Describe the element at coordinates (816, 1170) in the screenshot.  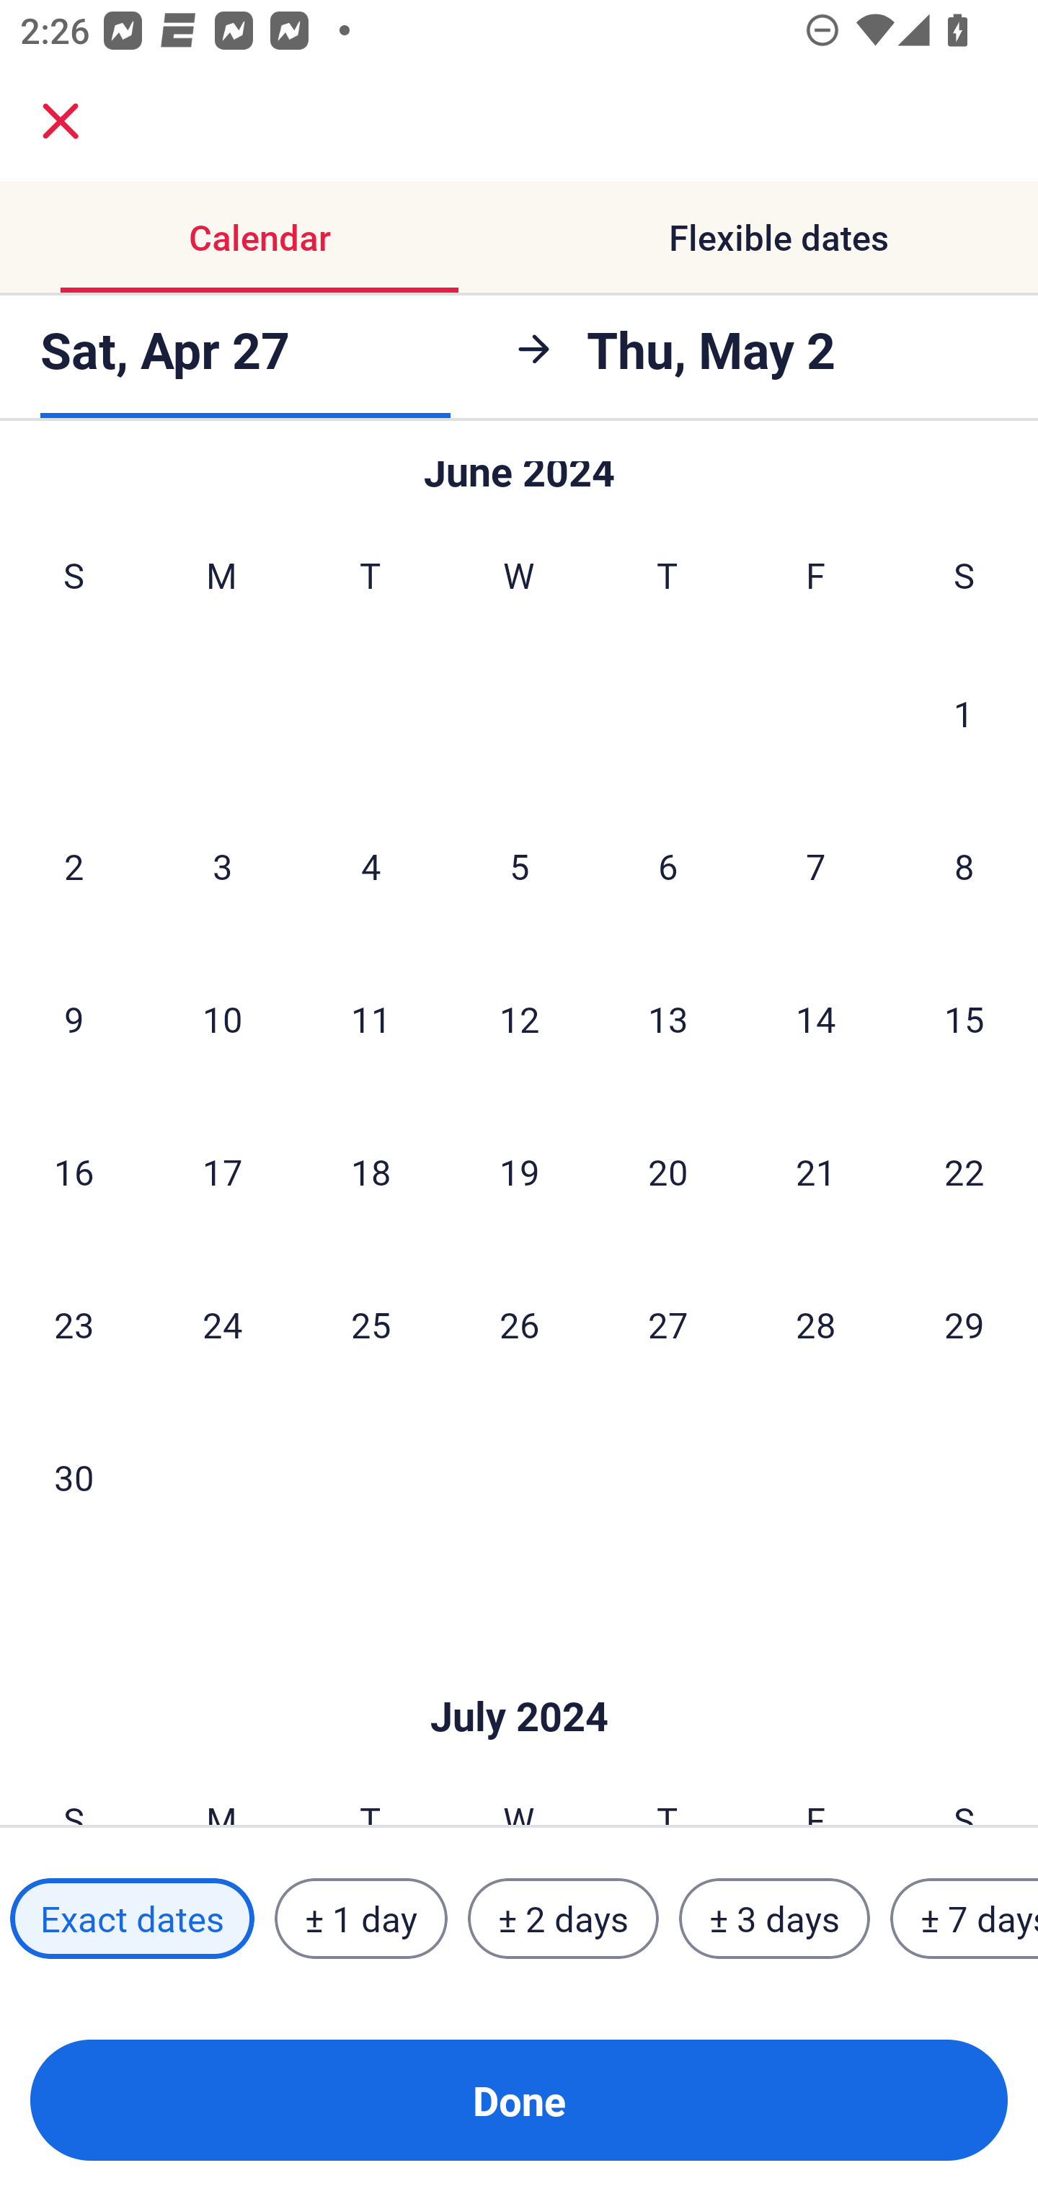
I see `21 Friday, June 21, 2024` at that location.